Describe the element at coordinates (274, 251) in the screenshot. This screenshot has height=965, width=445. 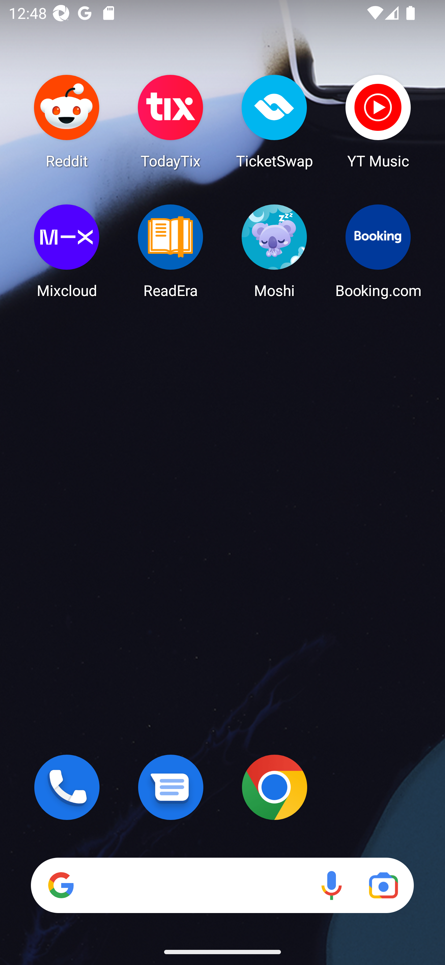
I see `Moshi` at that location.